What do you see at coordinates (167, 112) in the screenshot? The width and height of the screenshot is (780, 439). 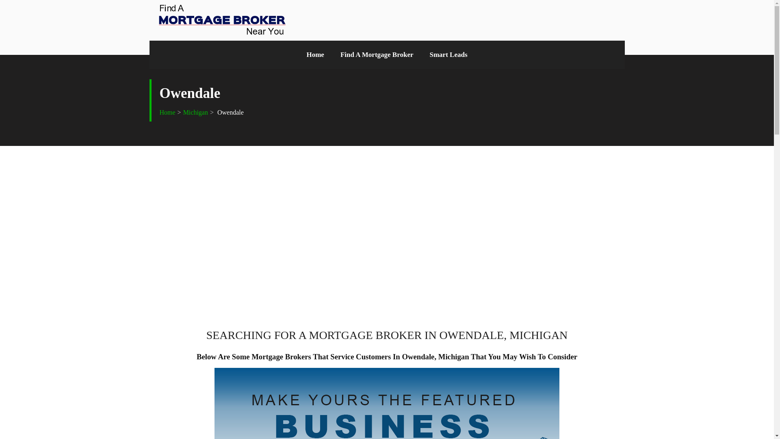 I see `Home` at bounding box center [167, 112].